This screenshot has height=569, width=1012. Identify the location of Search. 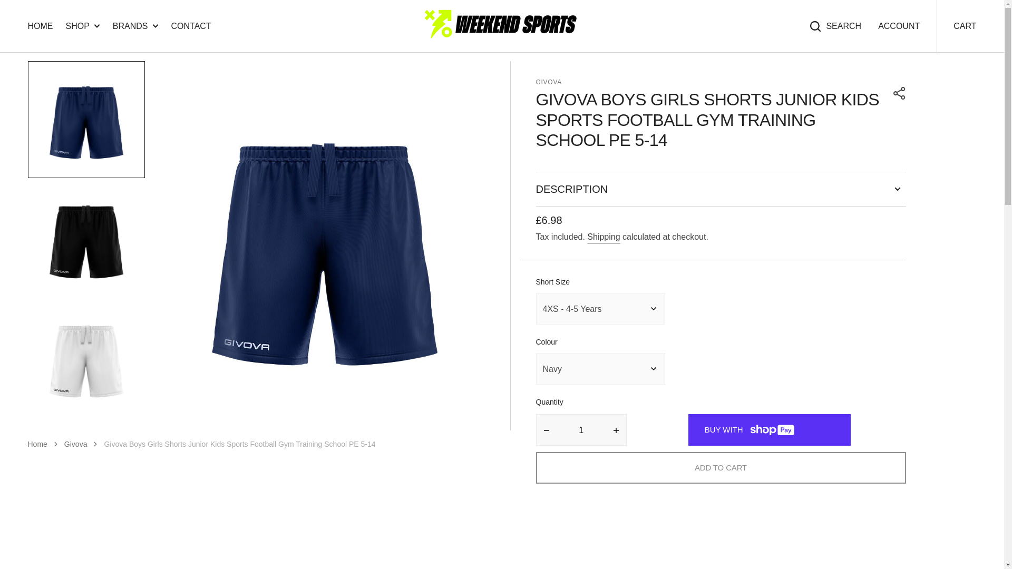
(835, 26).